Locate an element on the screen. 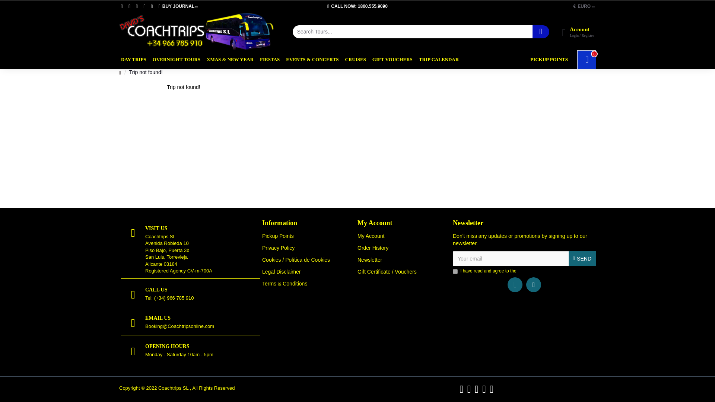  David's Coach Trips is located at coordinates (197, 31).